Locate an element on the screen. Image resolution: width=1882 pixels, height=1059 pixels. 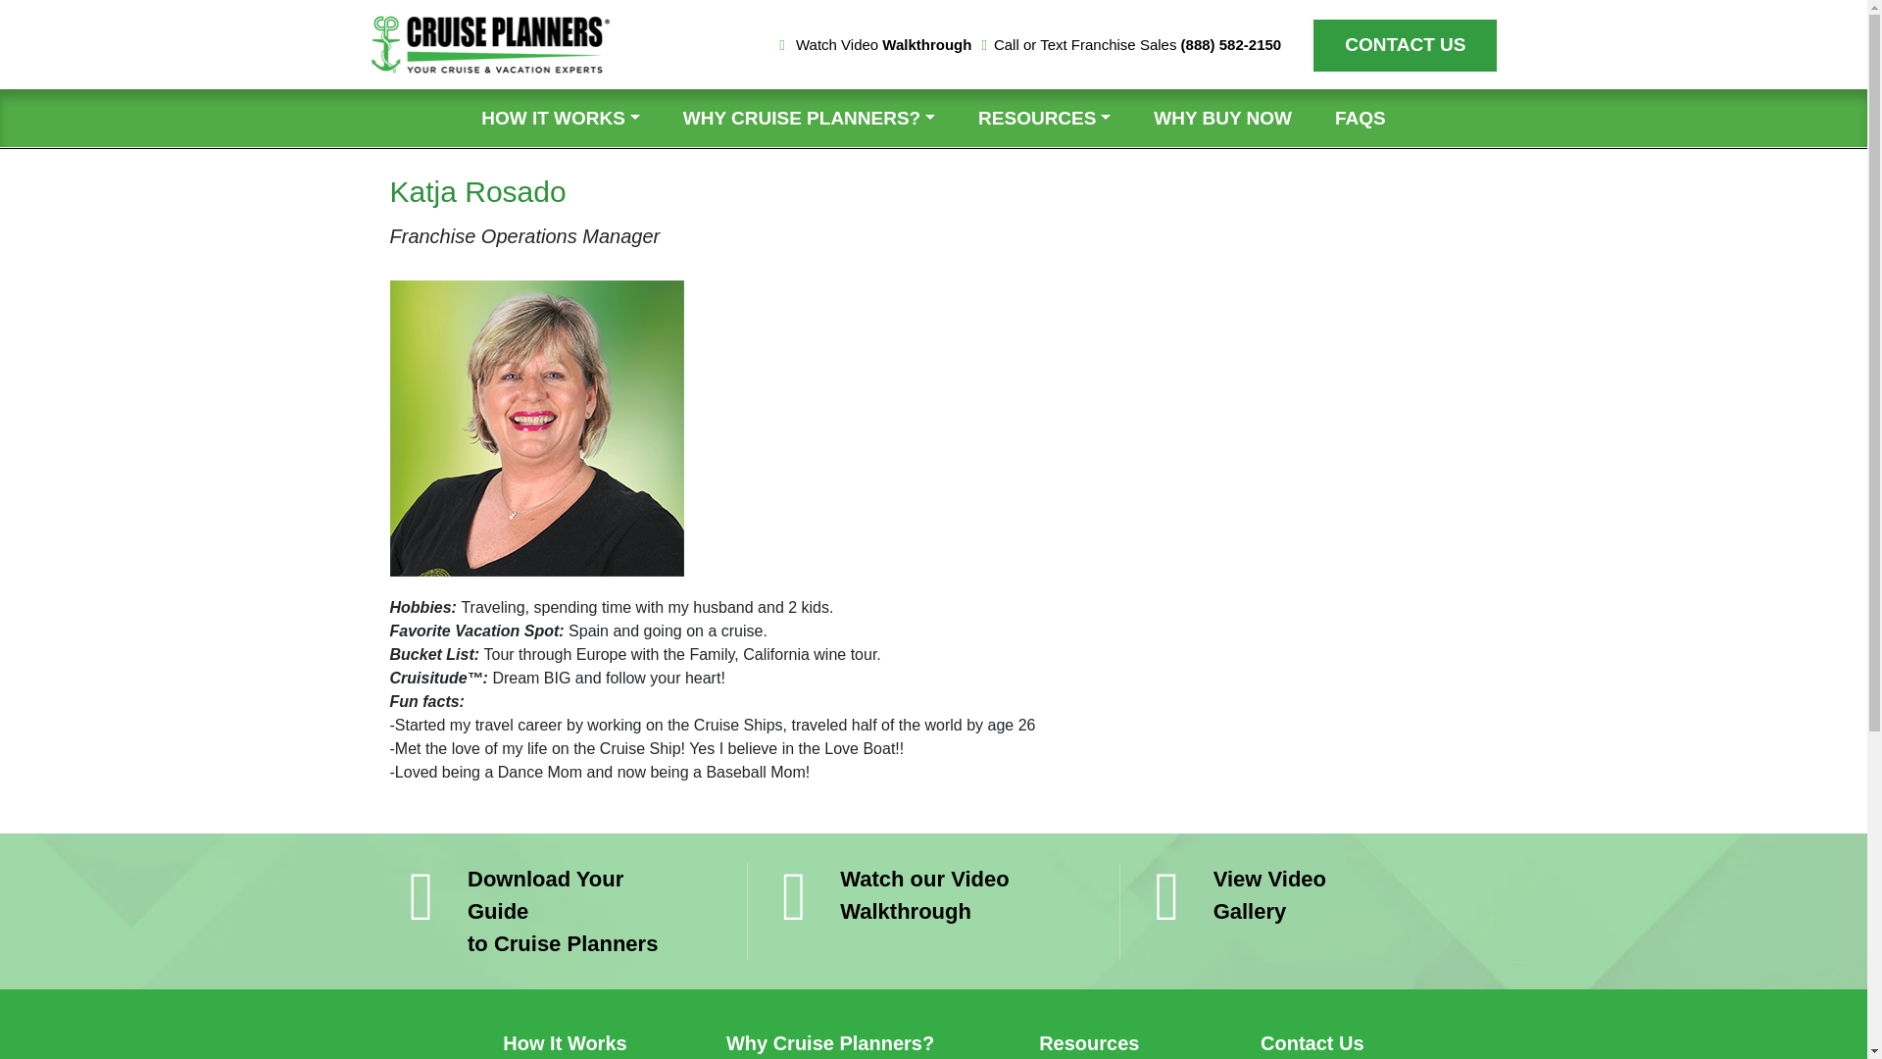
WHY CRUISE PLANNERS? is located at coordinates (809, 117).